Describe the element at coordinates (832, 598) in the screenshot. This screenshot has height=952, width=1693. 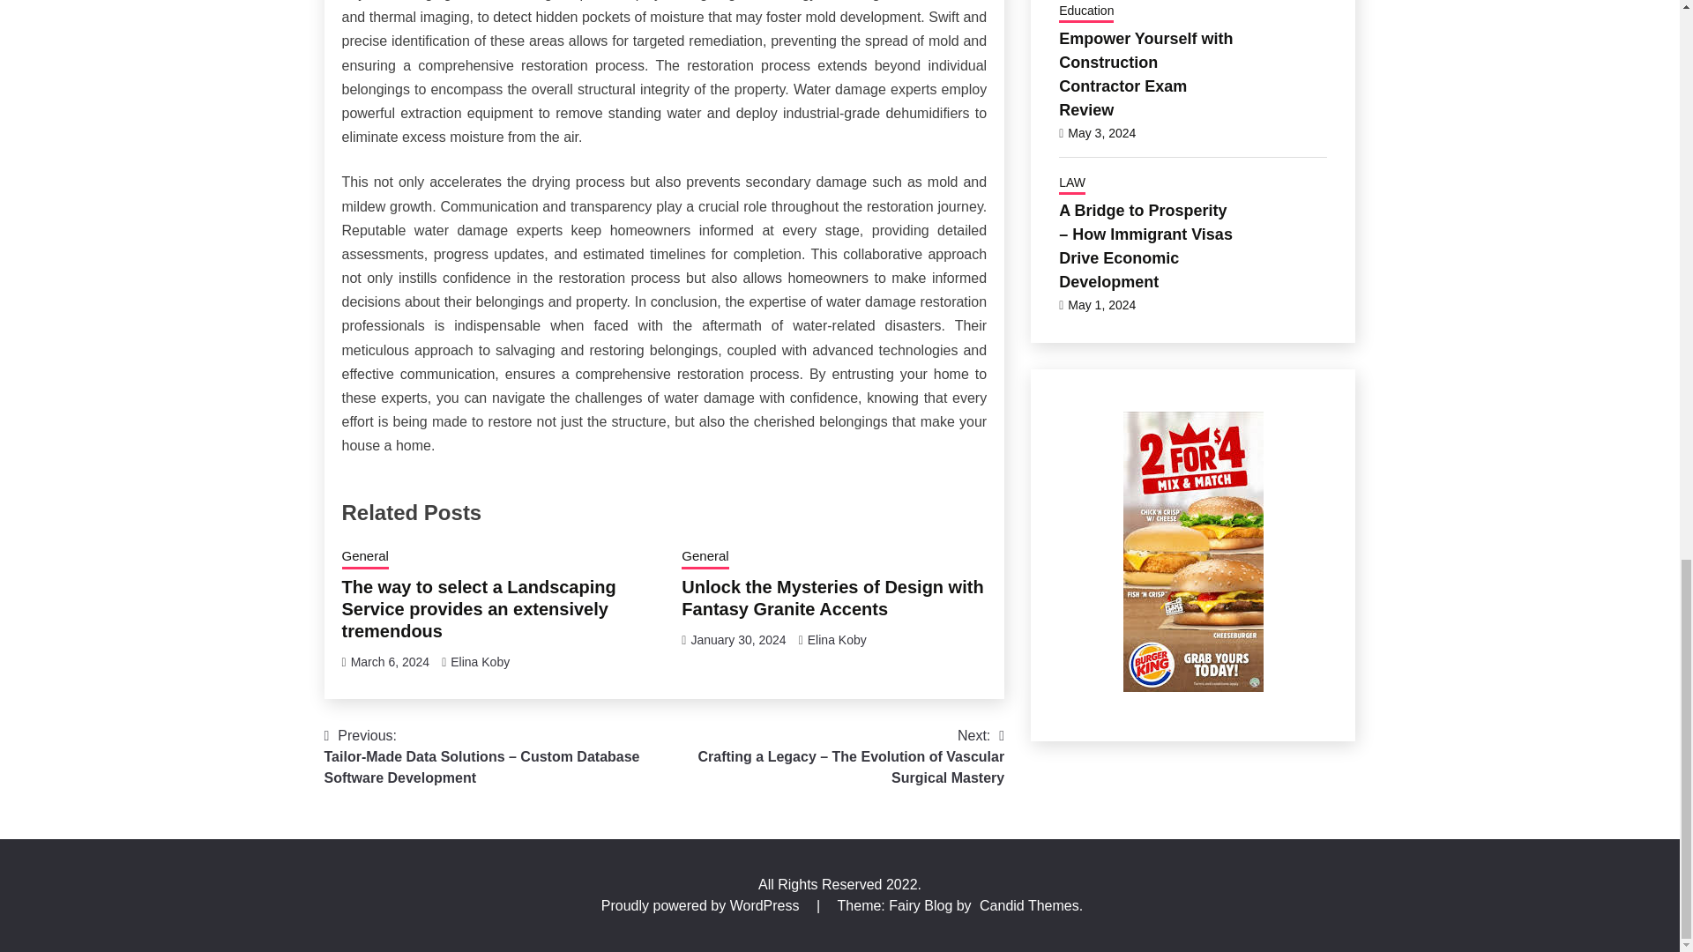
I see `Unlock the Mysteries of Design with Fantasy Granite Accents` at that location.